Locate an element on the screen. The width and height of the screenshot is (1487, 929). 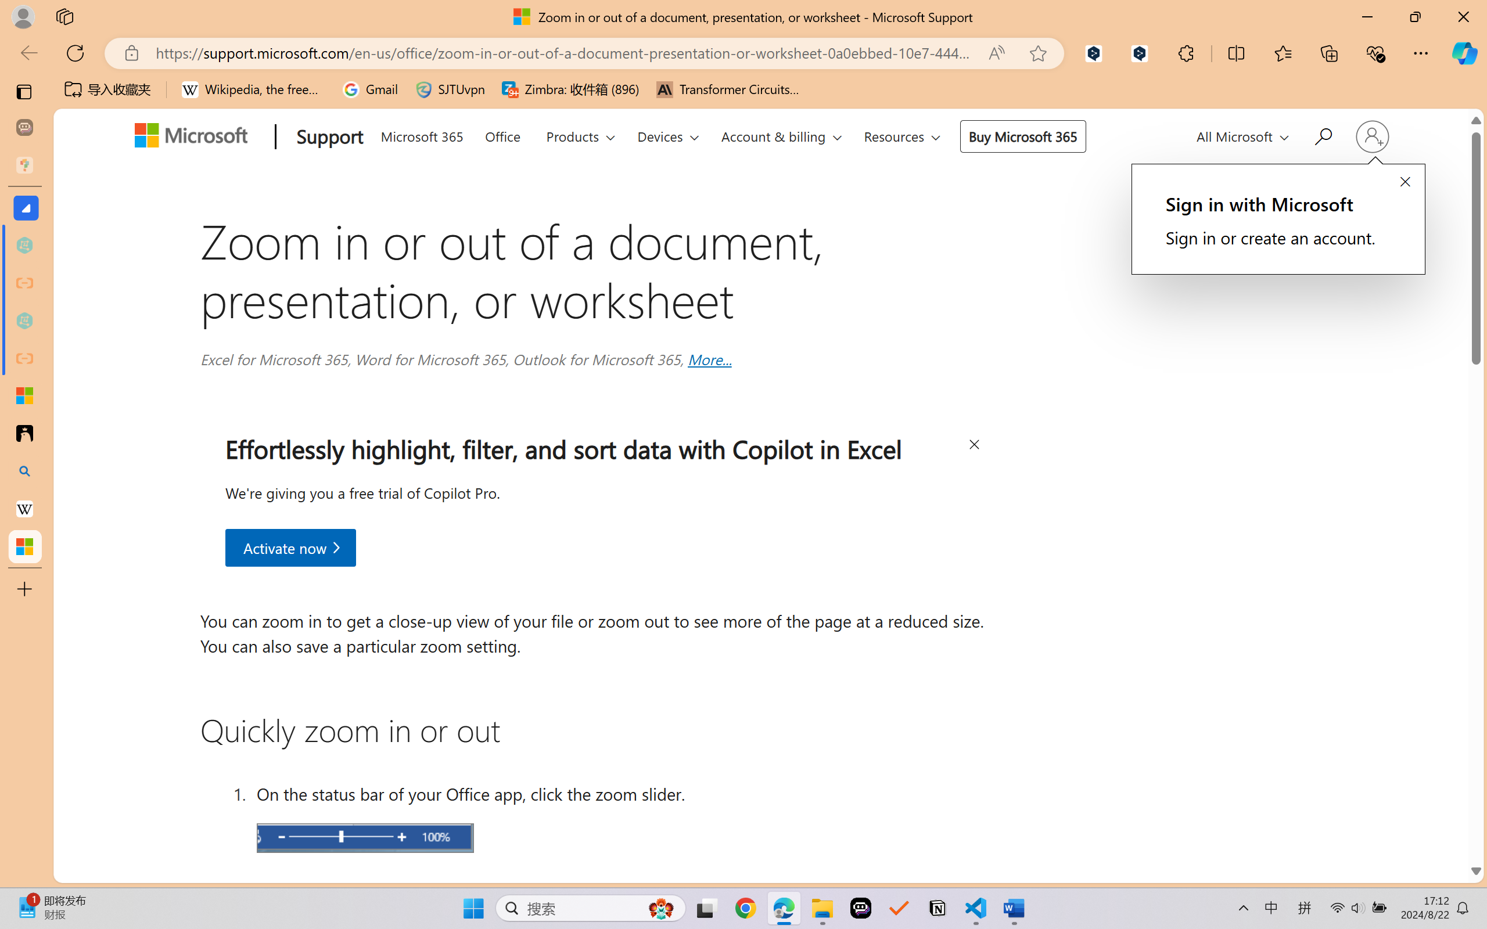
Close Ad is located at coordinates (973, 446).